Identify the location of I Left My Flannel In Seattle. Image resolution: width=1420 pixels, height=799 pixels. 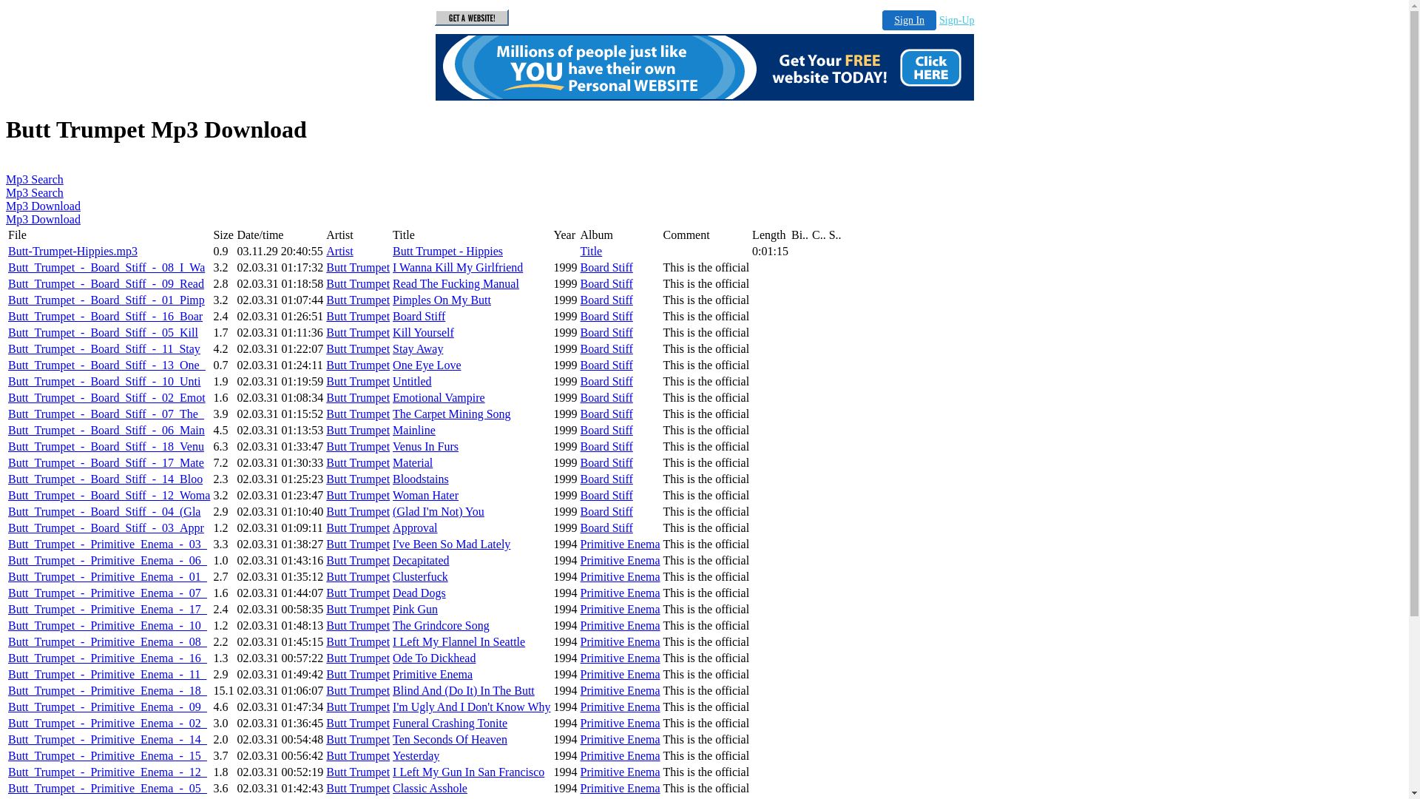
(459, 642).